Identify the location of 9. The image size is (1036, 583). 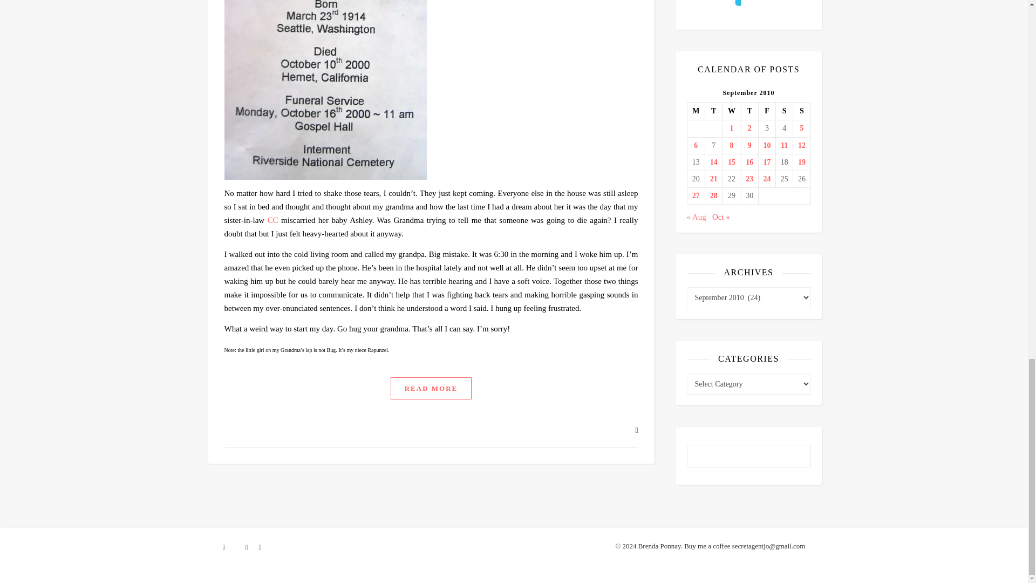
(749, 146).